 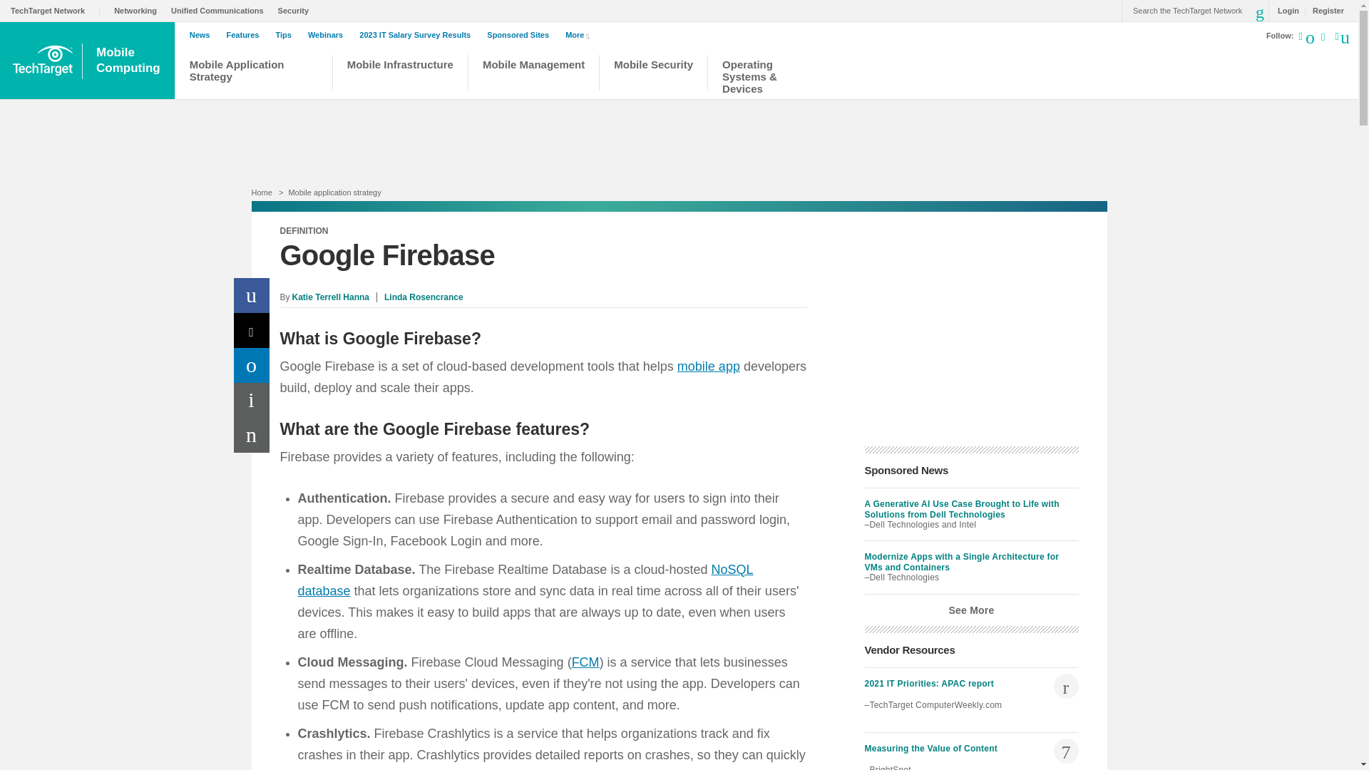 What do you see at coordinates (252, 330) in the screenshot?
I see `Share on X` at bounding box center [252, 330].